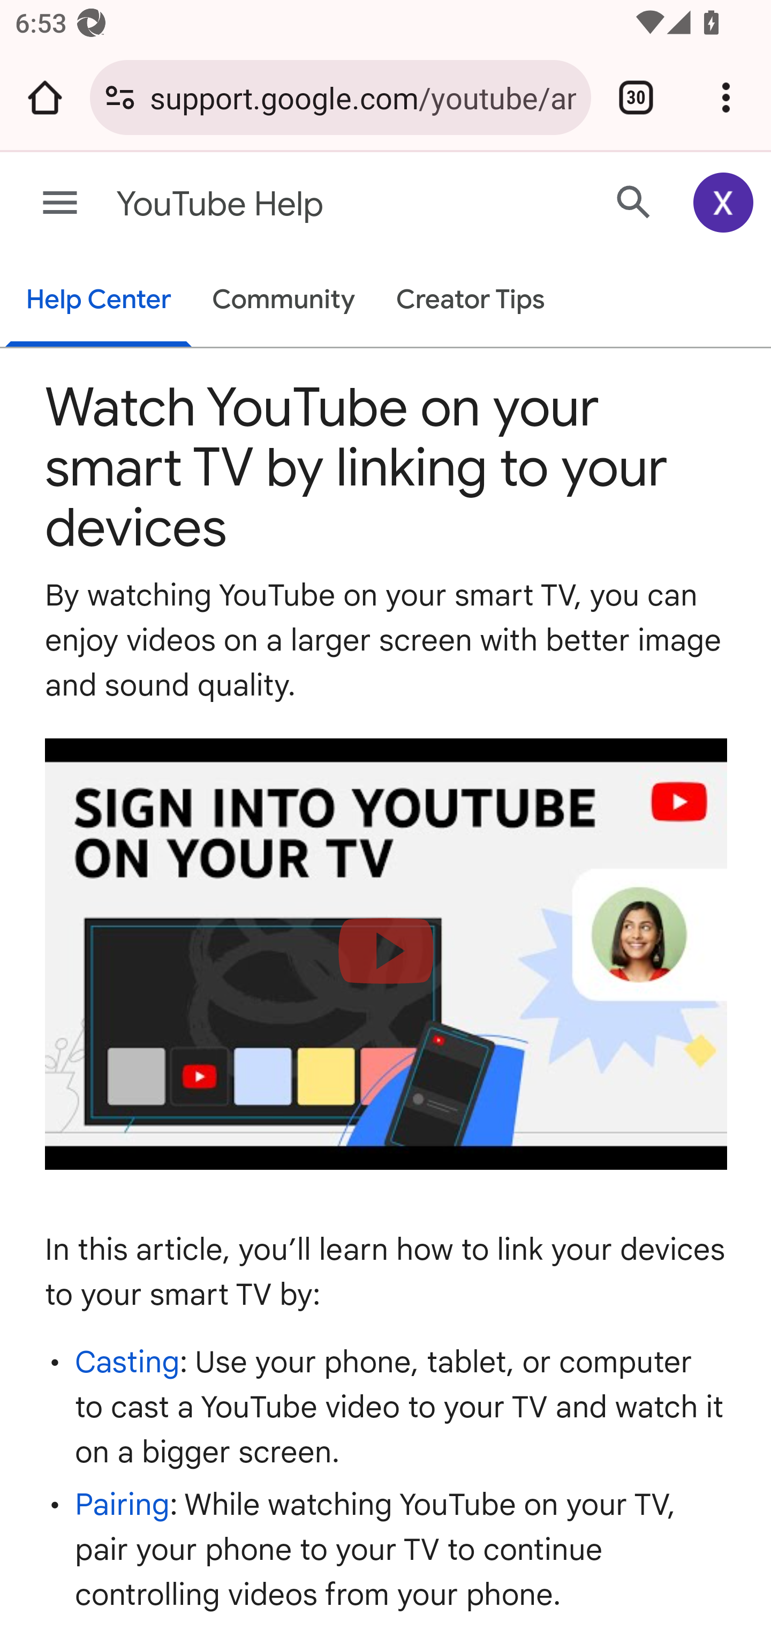 Image resolution: width=771 pixels, height=1629 pixels. What do you see at coordinates (724, 203) in the screenshot?
I see `Google Account: Xiaoran (zxrappiumtest@gmail.com)` at bounding box center [724, 203].